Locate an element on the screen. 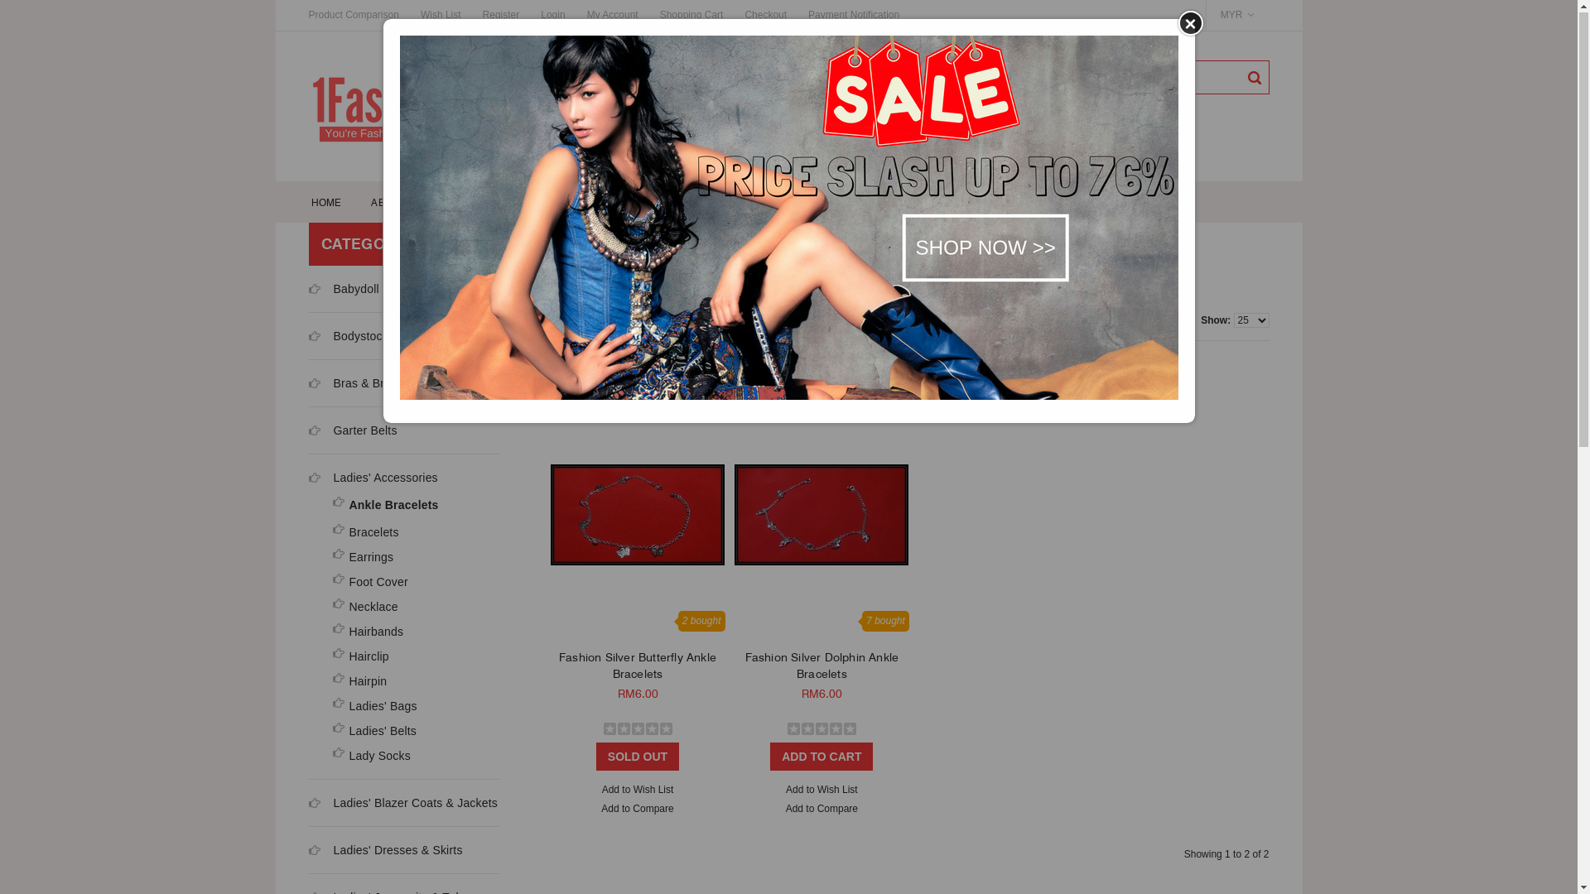  Add to Wish List is located at coordinates (821, 791).